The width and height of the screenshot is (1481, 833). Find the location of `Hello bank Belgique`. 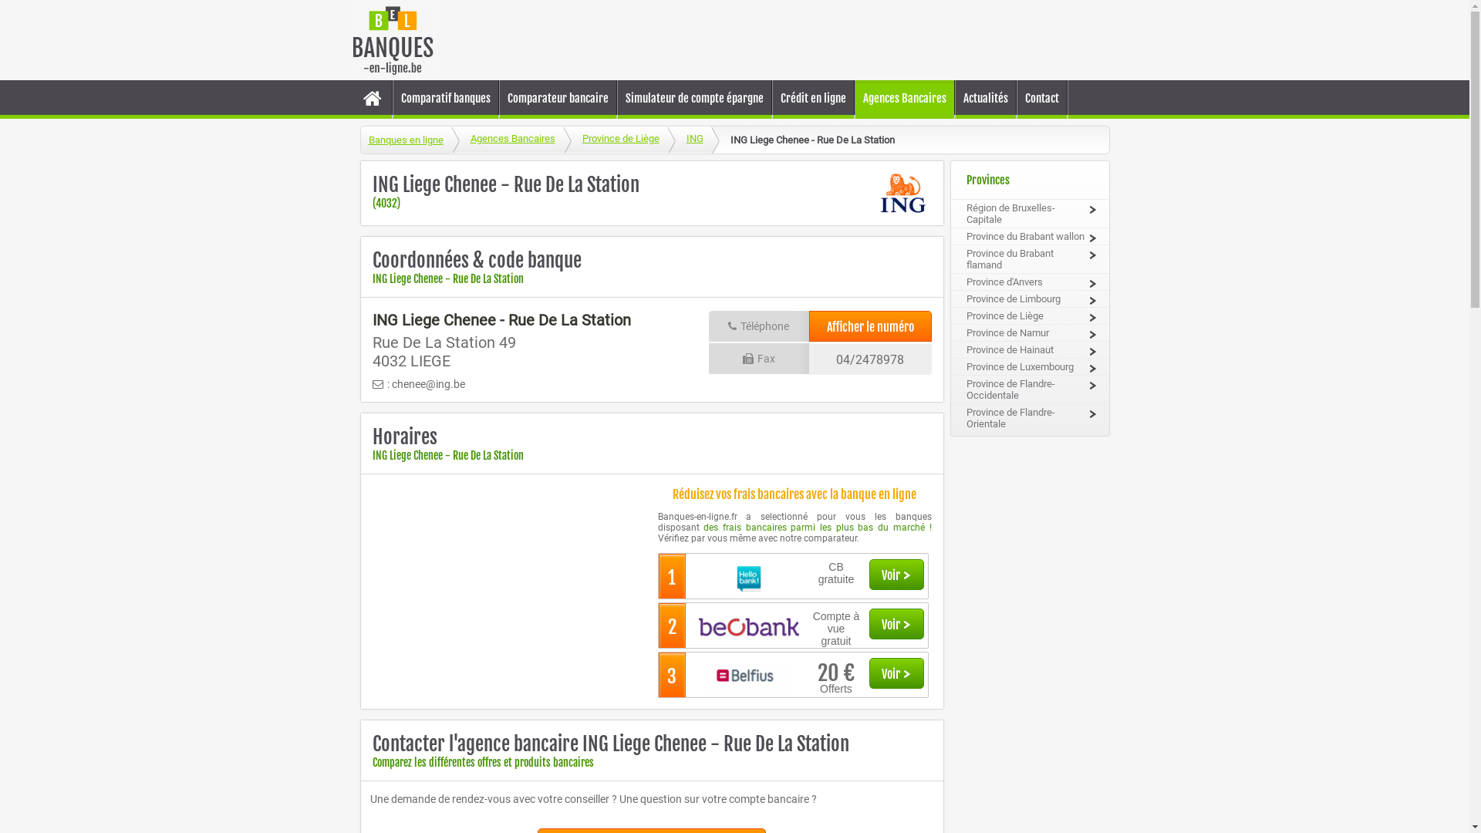

Hello bank Belgique is located at coordinates (748, 578).